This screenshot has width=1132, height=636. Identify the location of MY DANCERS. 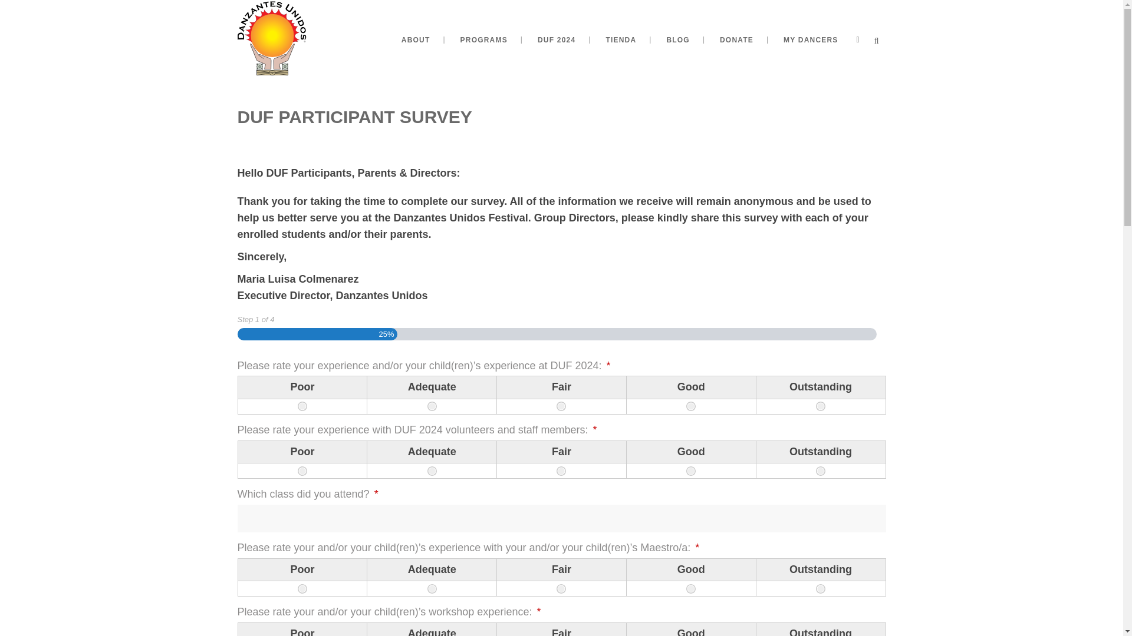
(811, 40).